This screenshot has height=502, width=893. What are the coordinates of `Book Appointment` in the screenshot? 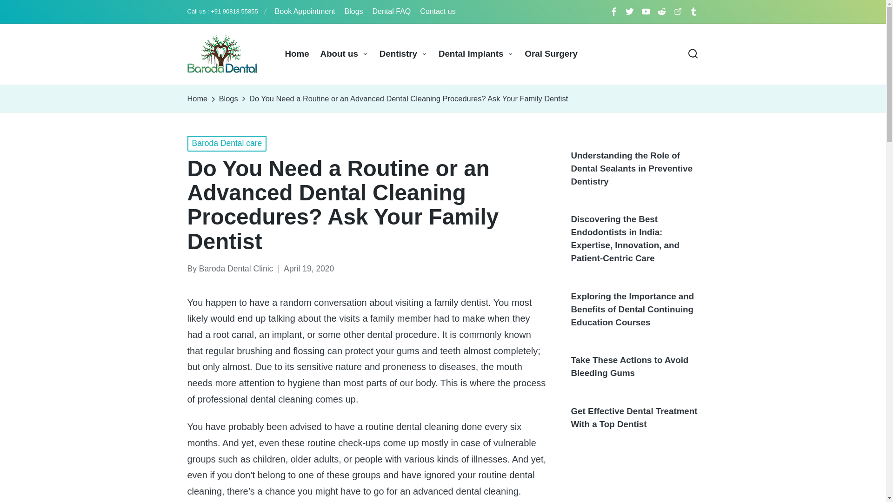 It's located at (305, 11).